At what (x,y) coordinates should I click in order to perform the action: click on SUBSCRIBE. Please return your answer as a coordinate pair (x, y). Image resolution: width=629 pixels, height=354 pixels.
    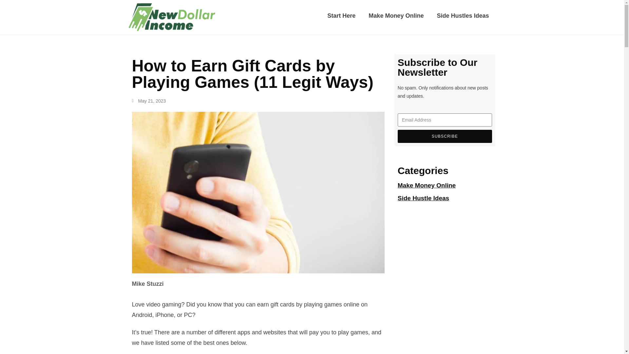
    Looking at the image, I should click on (445, 136).